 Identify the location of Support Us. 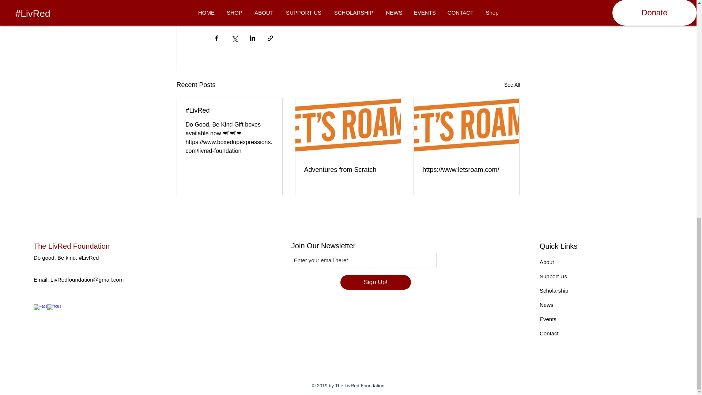
(554, 276).